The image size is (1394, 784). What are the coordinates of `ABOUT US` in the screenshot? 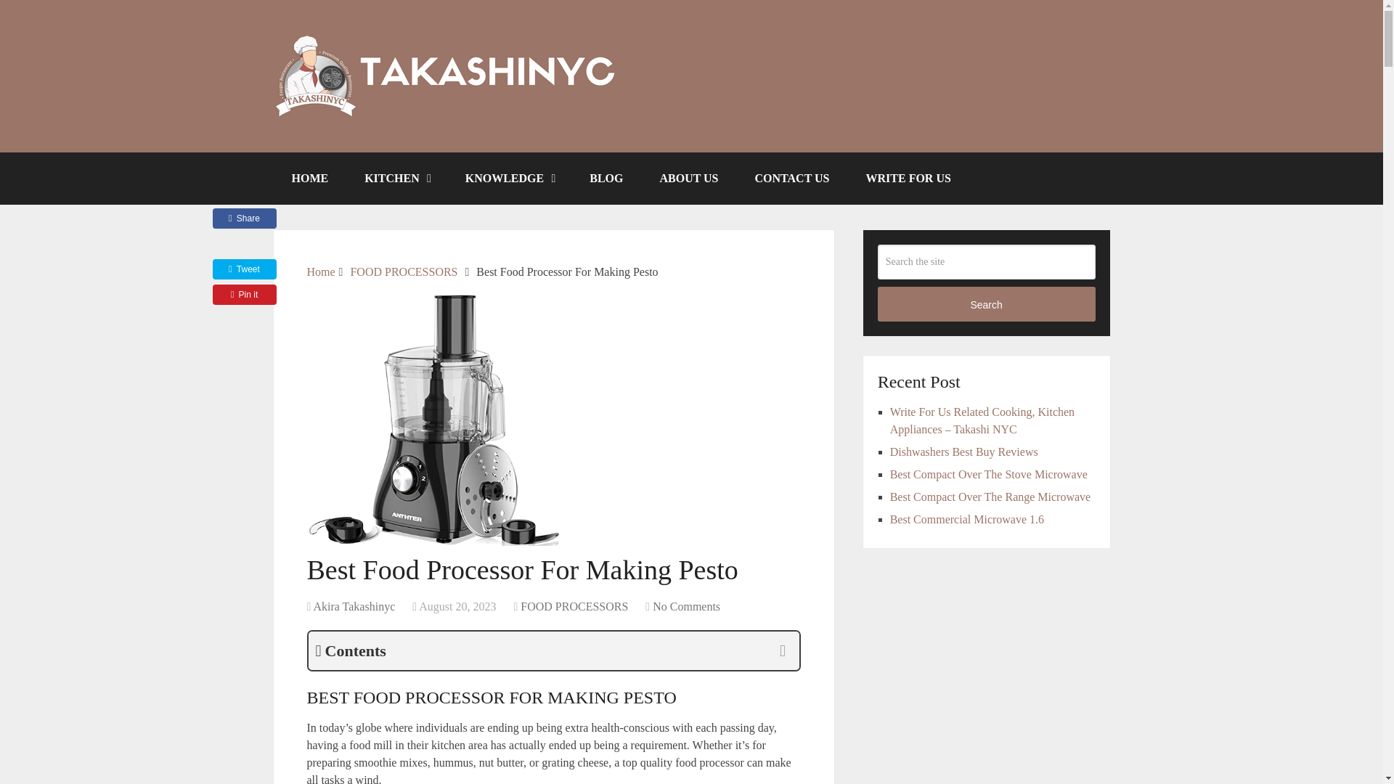 It's located at (688, 178).